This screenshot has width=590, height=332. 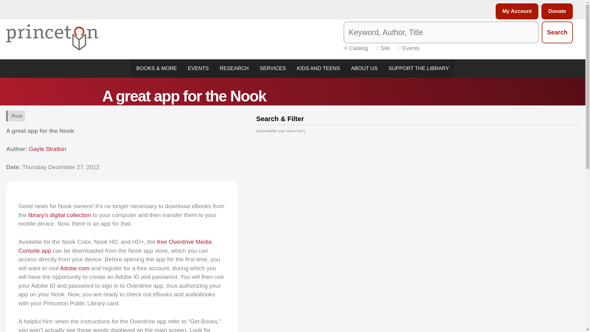 What do you see at coordinates (556, 11) in the screenshot?
I see `Donate` at bounding box center [556, 11].